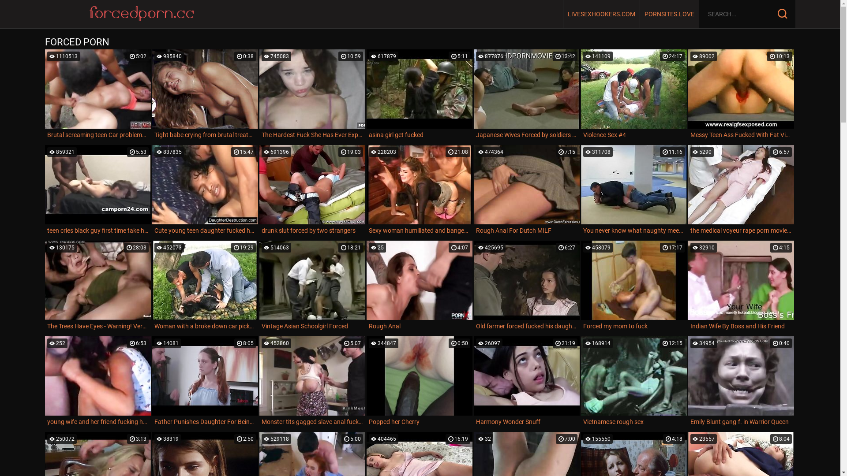 The image size is (847, 476). Describe the element at coordinates (741, 286) in the screenshot. I see `4:15
32910
Indian Wife By Boss and His Friend` at that location.